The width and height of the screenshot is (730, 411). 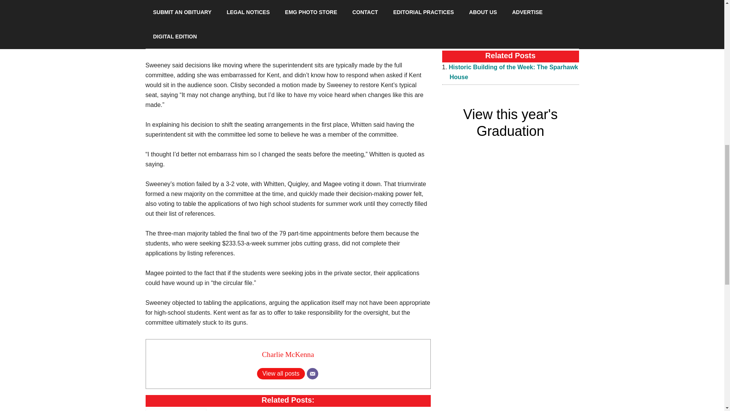 I want to click on View all posts, so click(x=281, y=373).